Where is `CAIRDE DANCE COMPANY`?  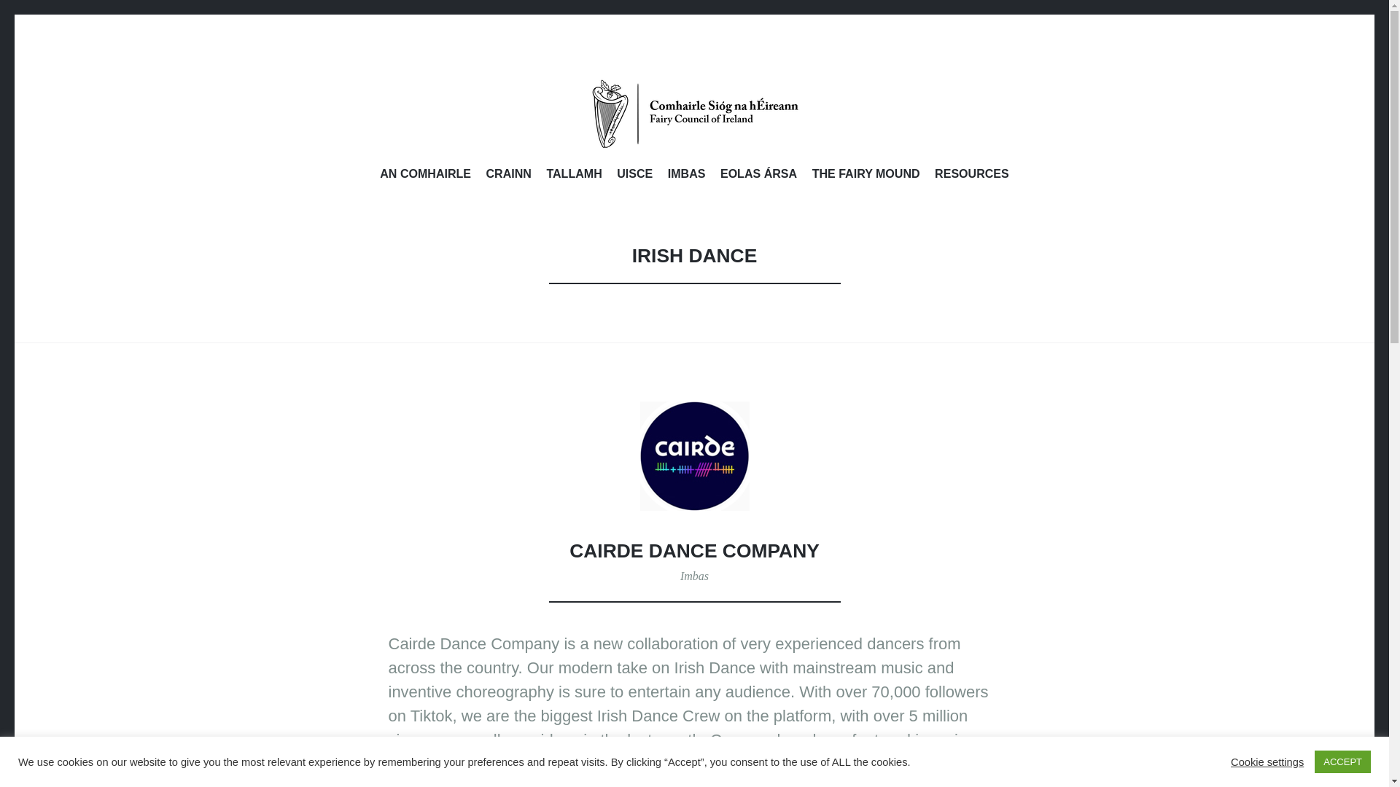 CAIRDE DANCE COMPANY is located at coordinates (694, 551).